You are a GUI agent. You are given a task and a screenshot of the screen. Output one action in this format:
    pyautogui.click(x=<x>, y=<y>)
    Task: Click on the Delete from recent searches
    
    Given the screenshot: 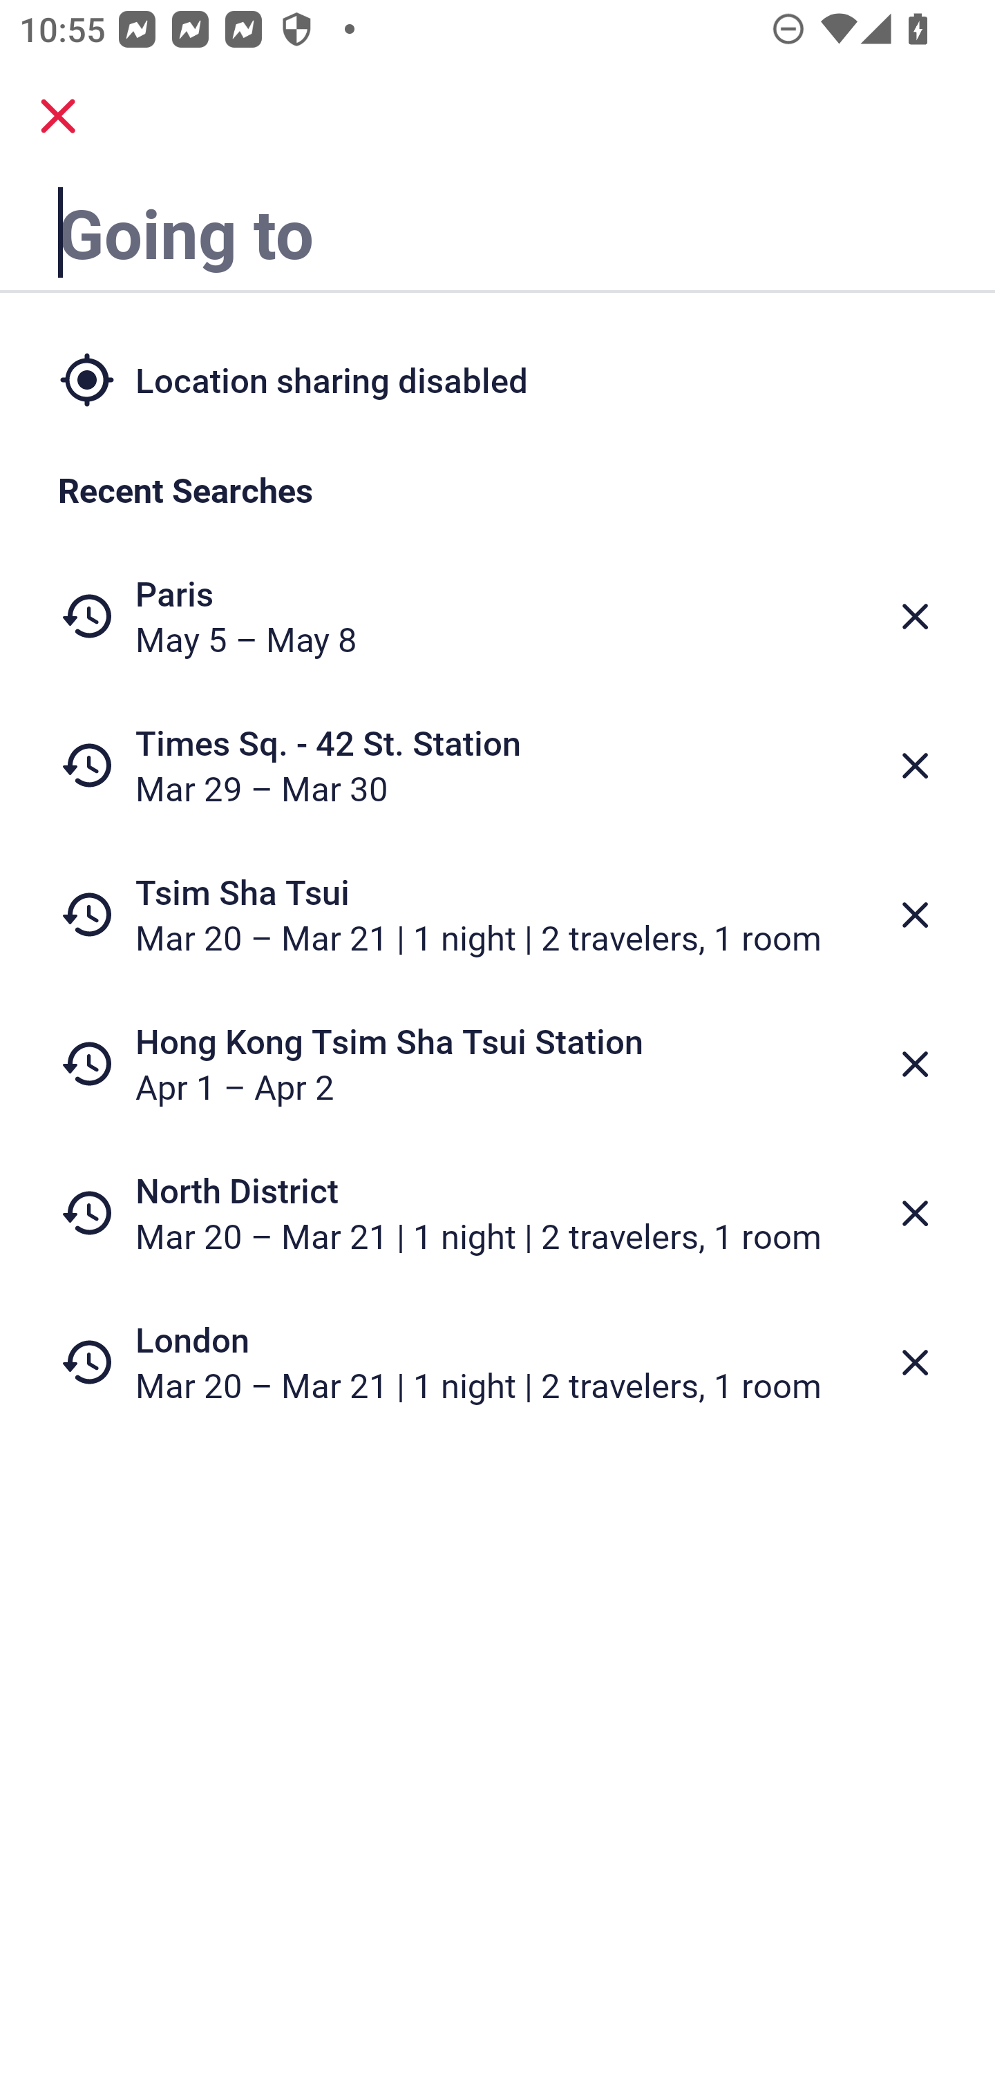 What is the action you would take?
    pyautogui.click(x=915, y=616)
    